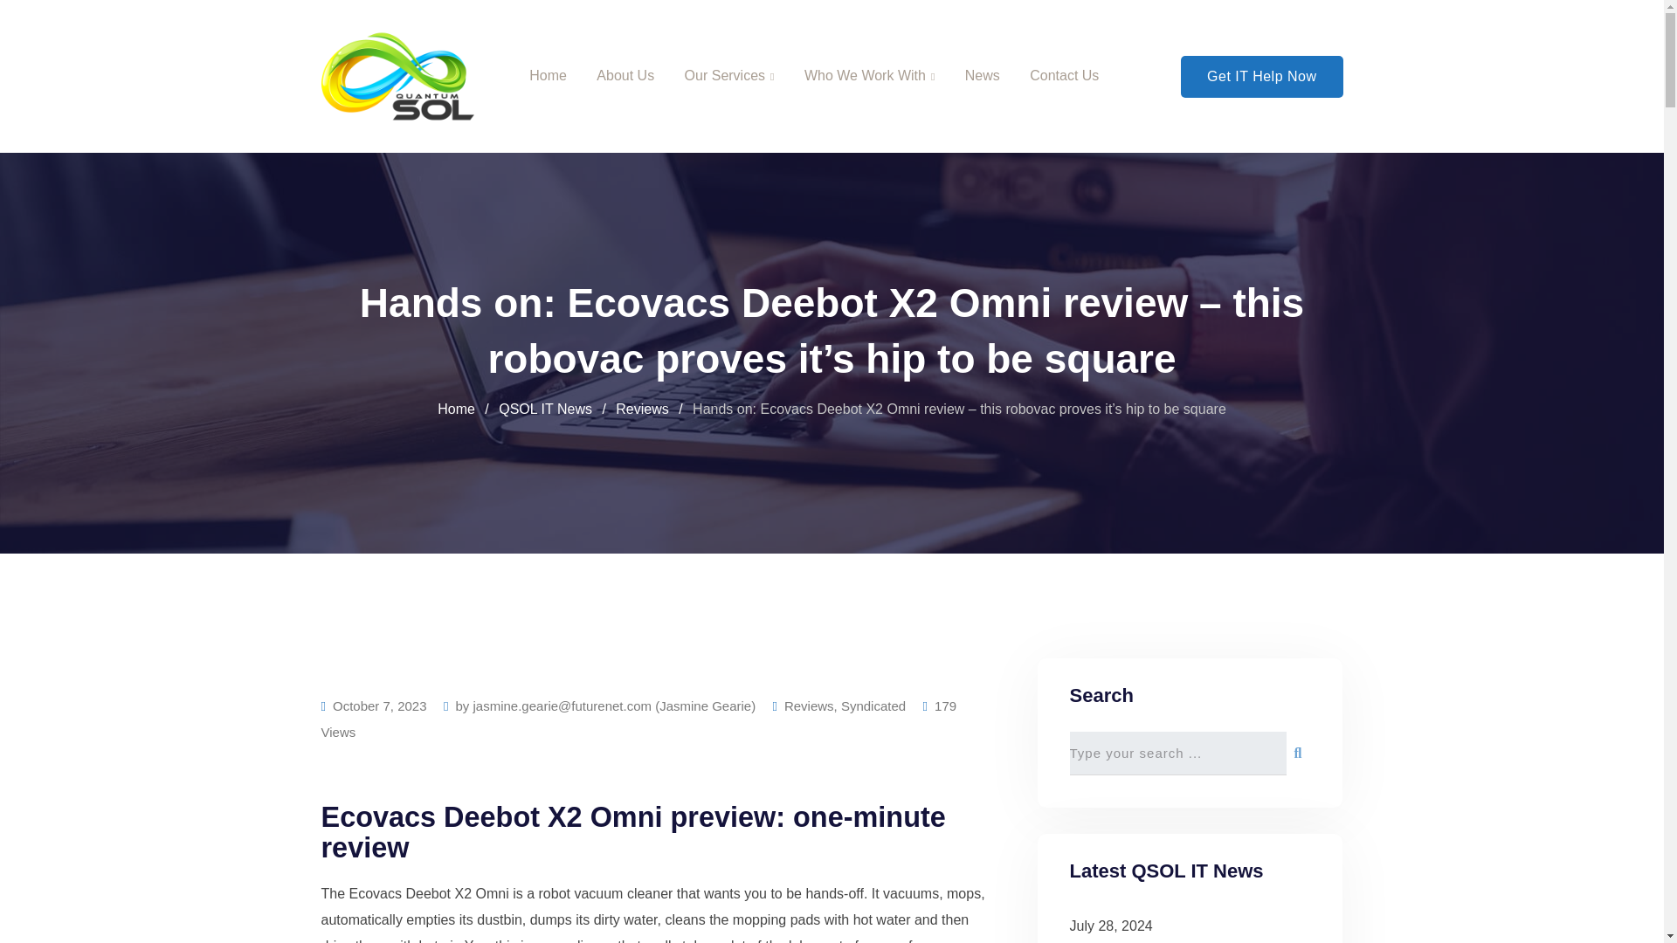 This screenshot has height=943, width=1677. I want to click on Go to QSOL IT News., so click(545, 409).